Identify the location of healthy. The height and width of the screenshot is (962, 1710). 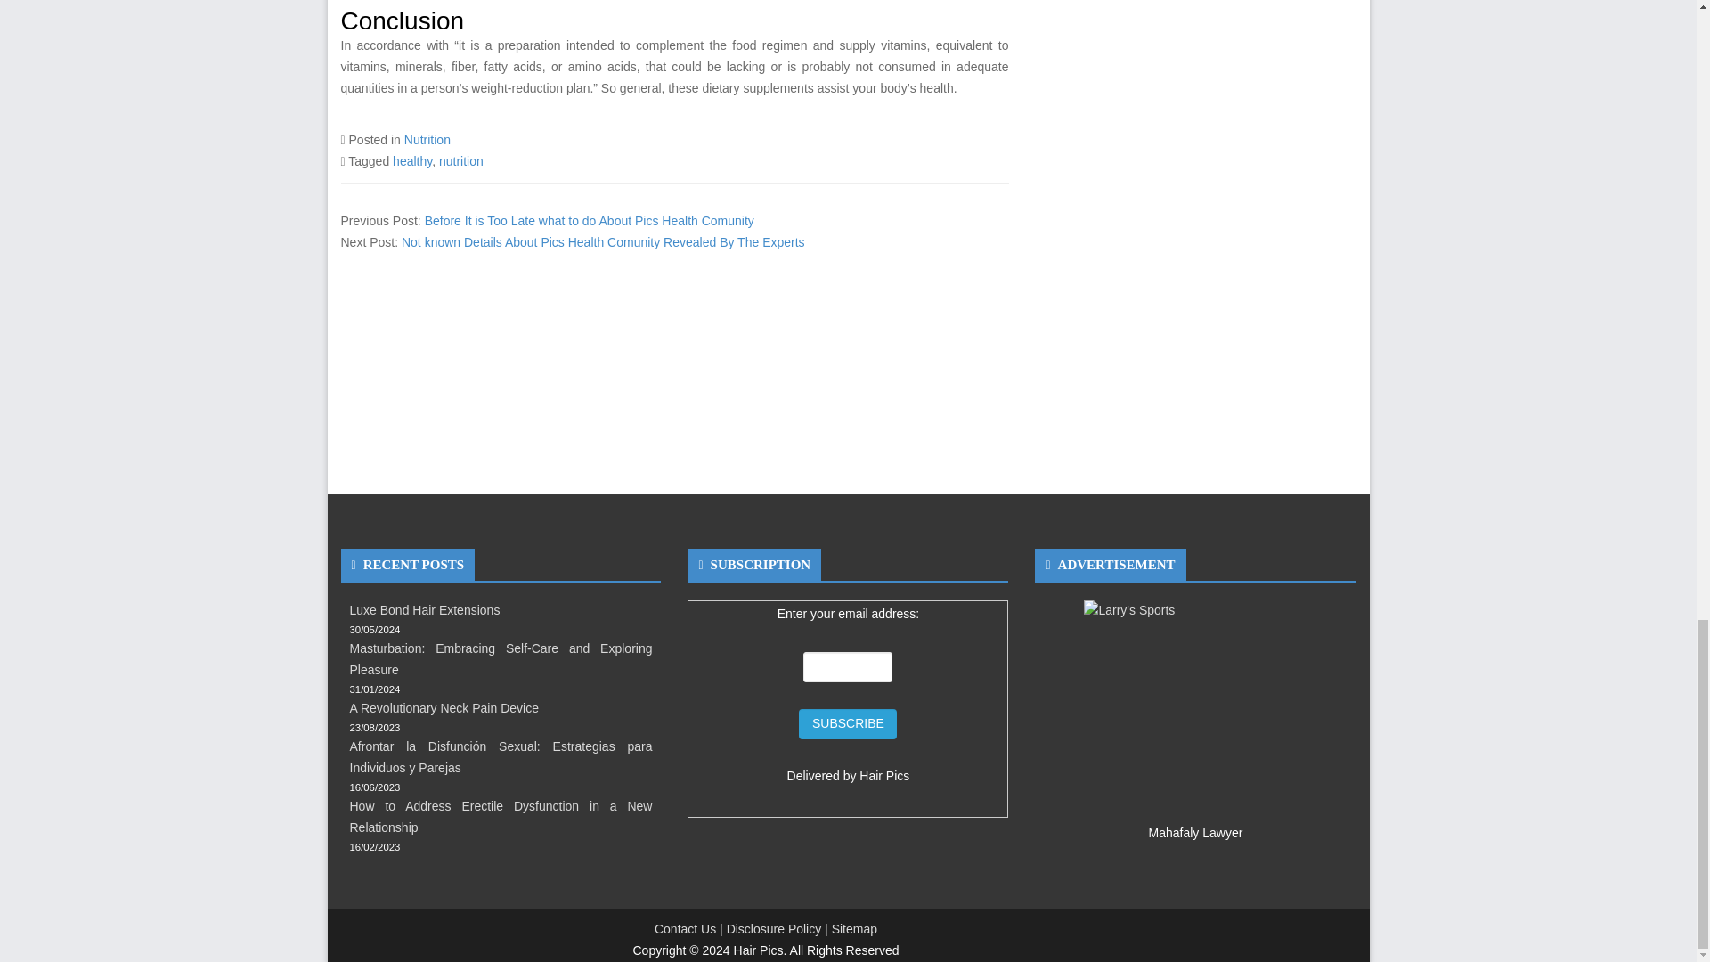
(412, 160).